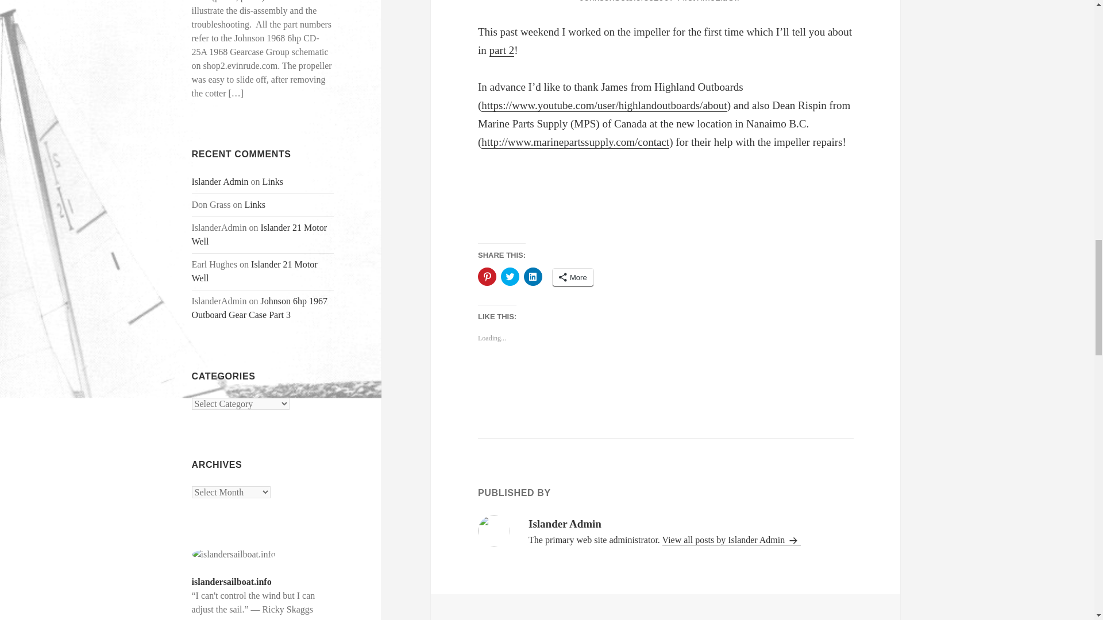 This screenshot has width=1103, height=620. What do you see at coordinates (487, 276) in the screenshot?
I see `Click to share on Pinterest` at bounding box center [487, 276].